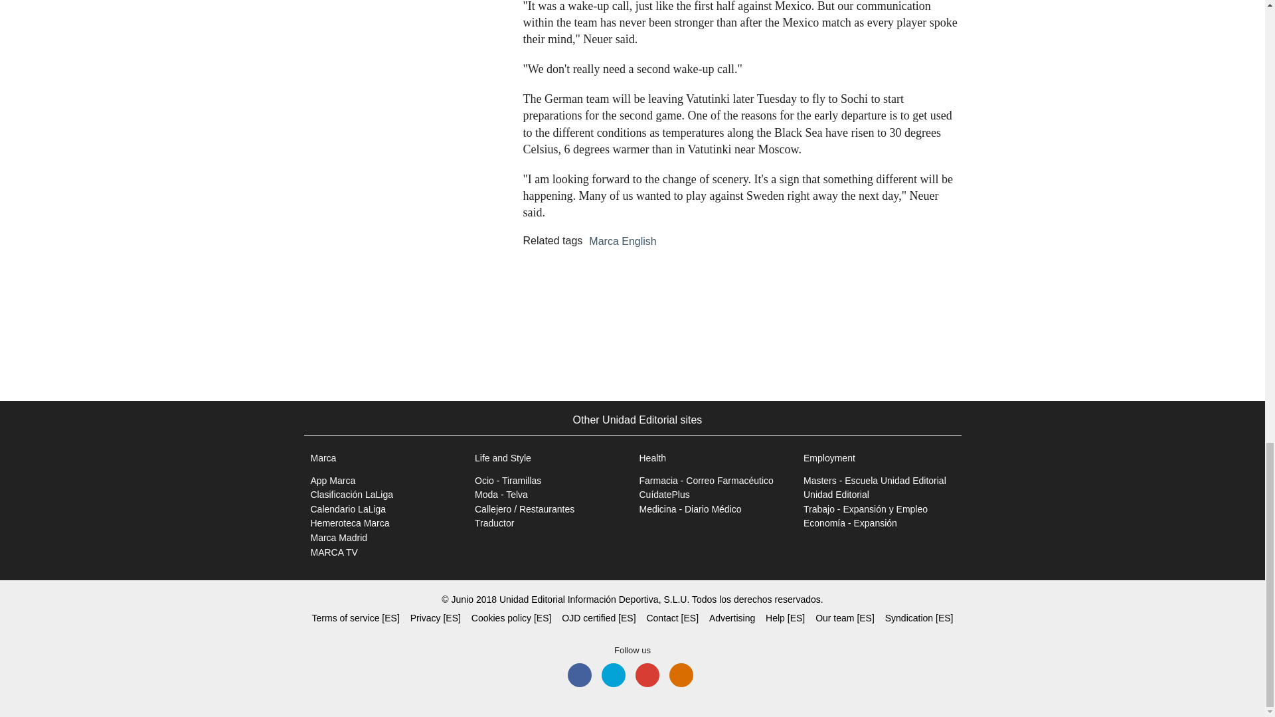 The image size is (1275, 717). I want to click on Marca Madrid, so click(339, 538).